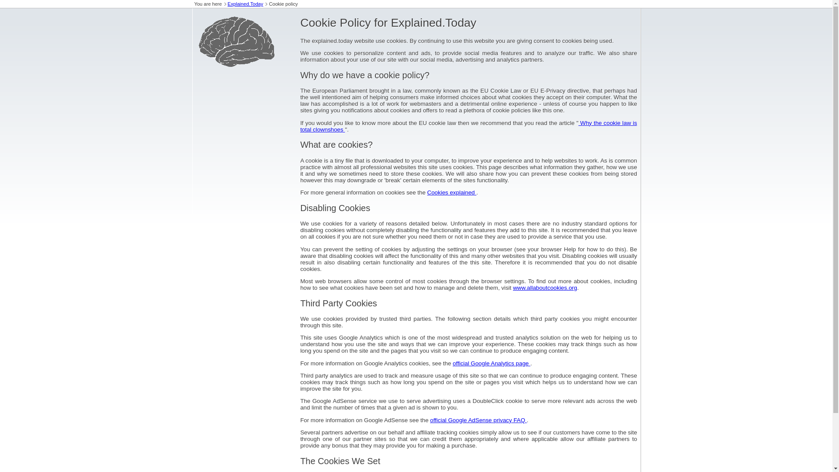  I want to click on Cookies explained, so click(452, 192).